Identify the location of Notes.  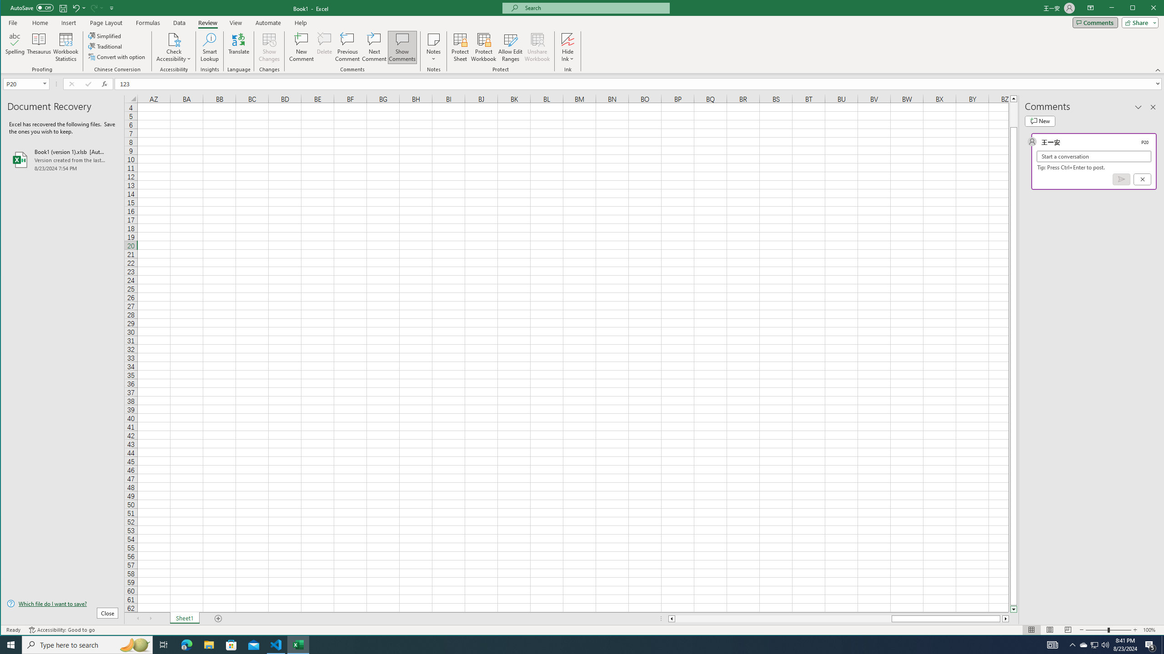
(433, 47).